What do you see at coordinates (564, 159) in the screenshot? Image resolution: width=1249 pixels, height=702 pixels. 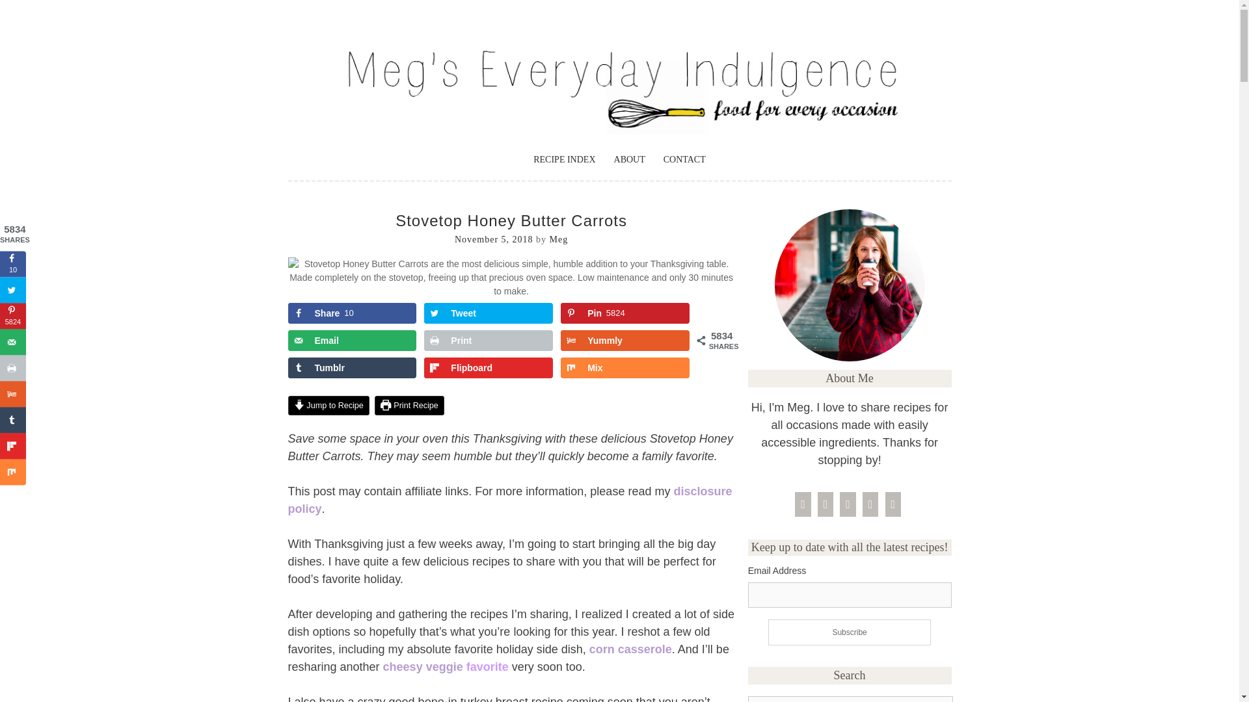 I see `RECIPE INDEX` at bounding box center [564, 159].